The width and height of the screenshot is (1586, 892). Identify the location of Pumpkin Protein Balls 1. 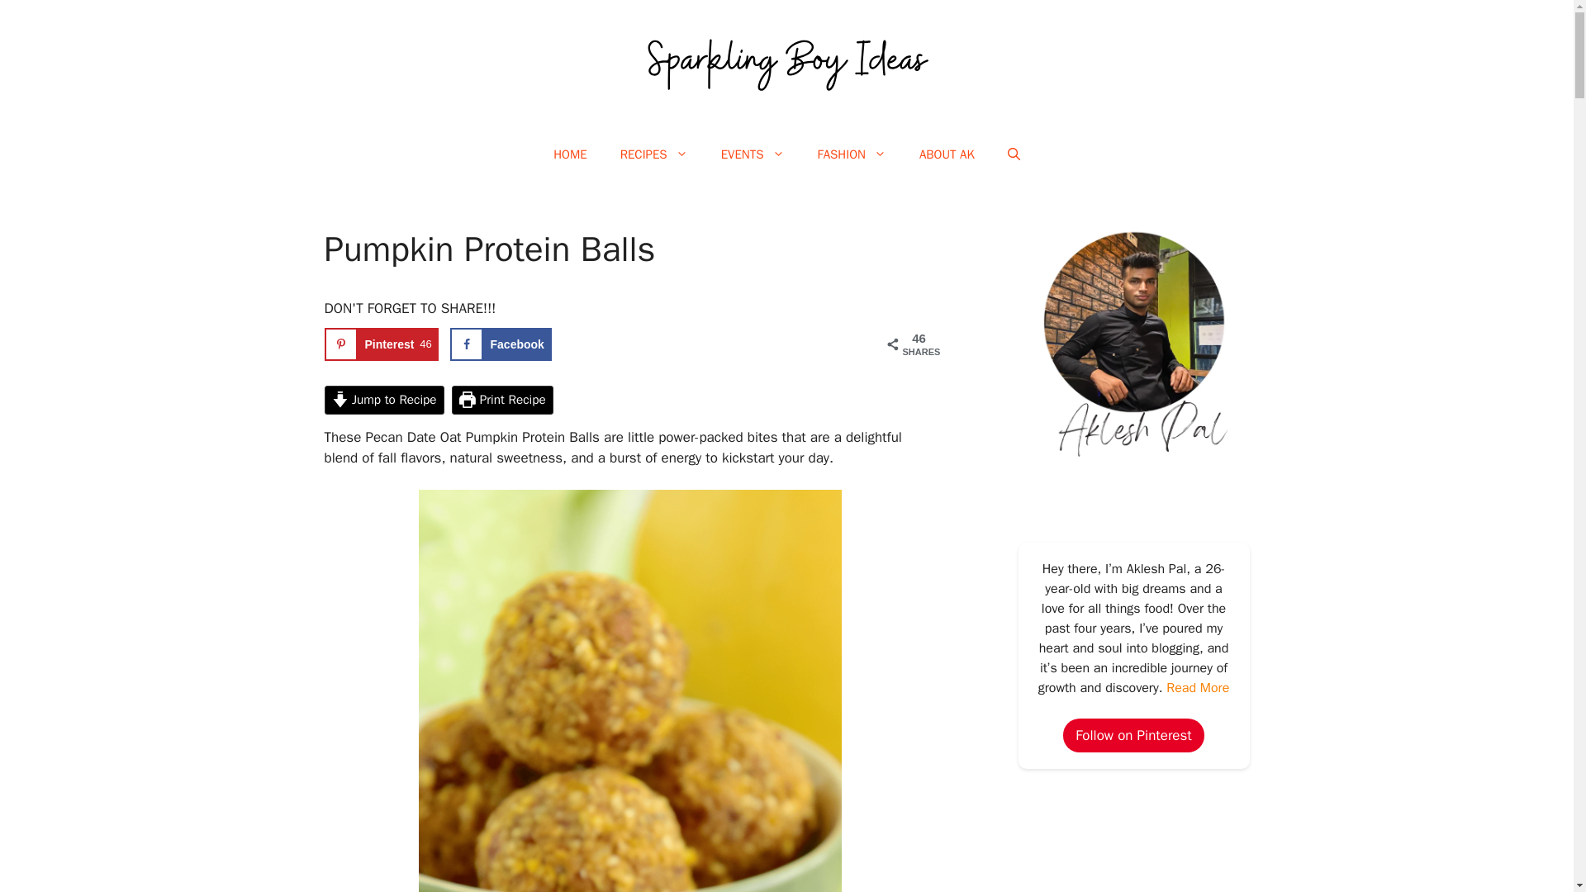
(947, 154).